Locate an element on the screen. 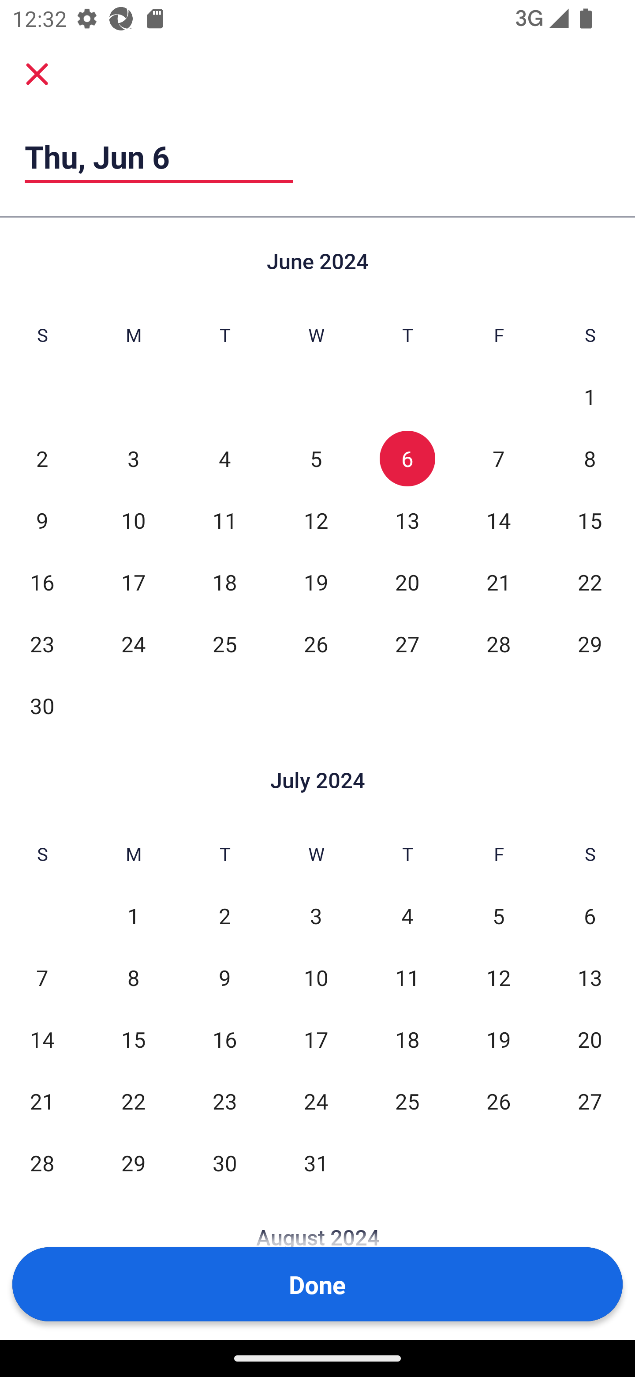  26 Fri, Jul 26, Not Selected is located at coordinates (498, 1101).